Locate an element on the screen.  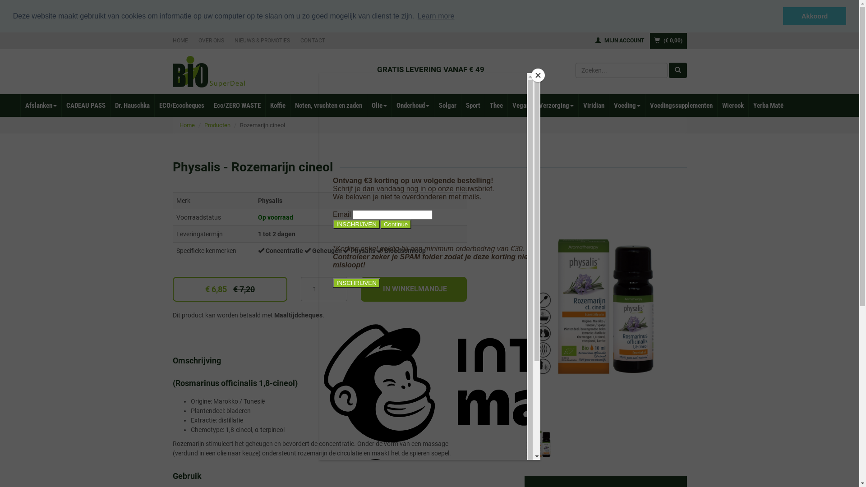
Producten is located at coordinates (217, 125).